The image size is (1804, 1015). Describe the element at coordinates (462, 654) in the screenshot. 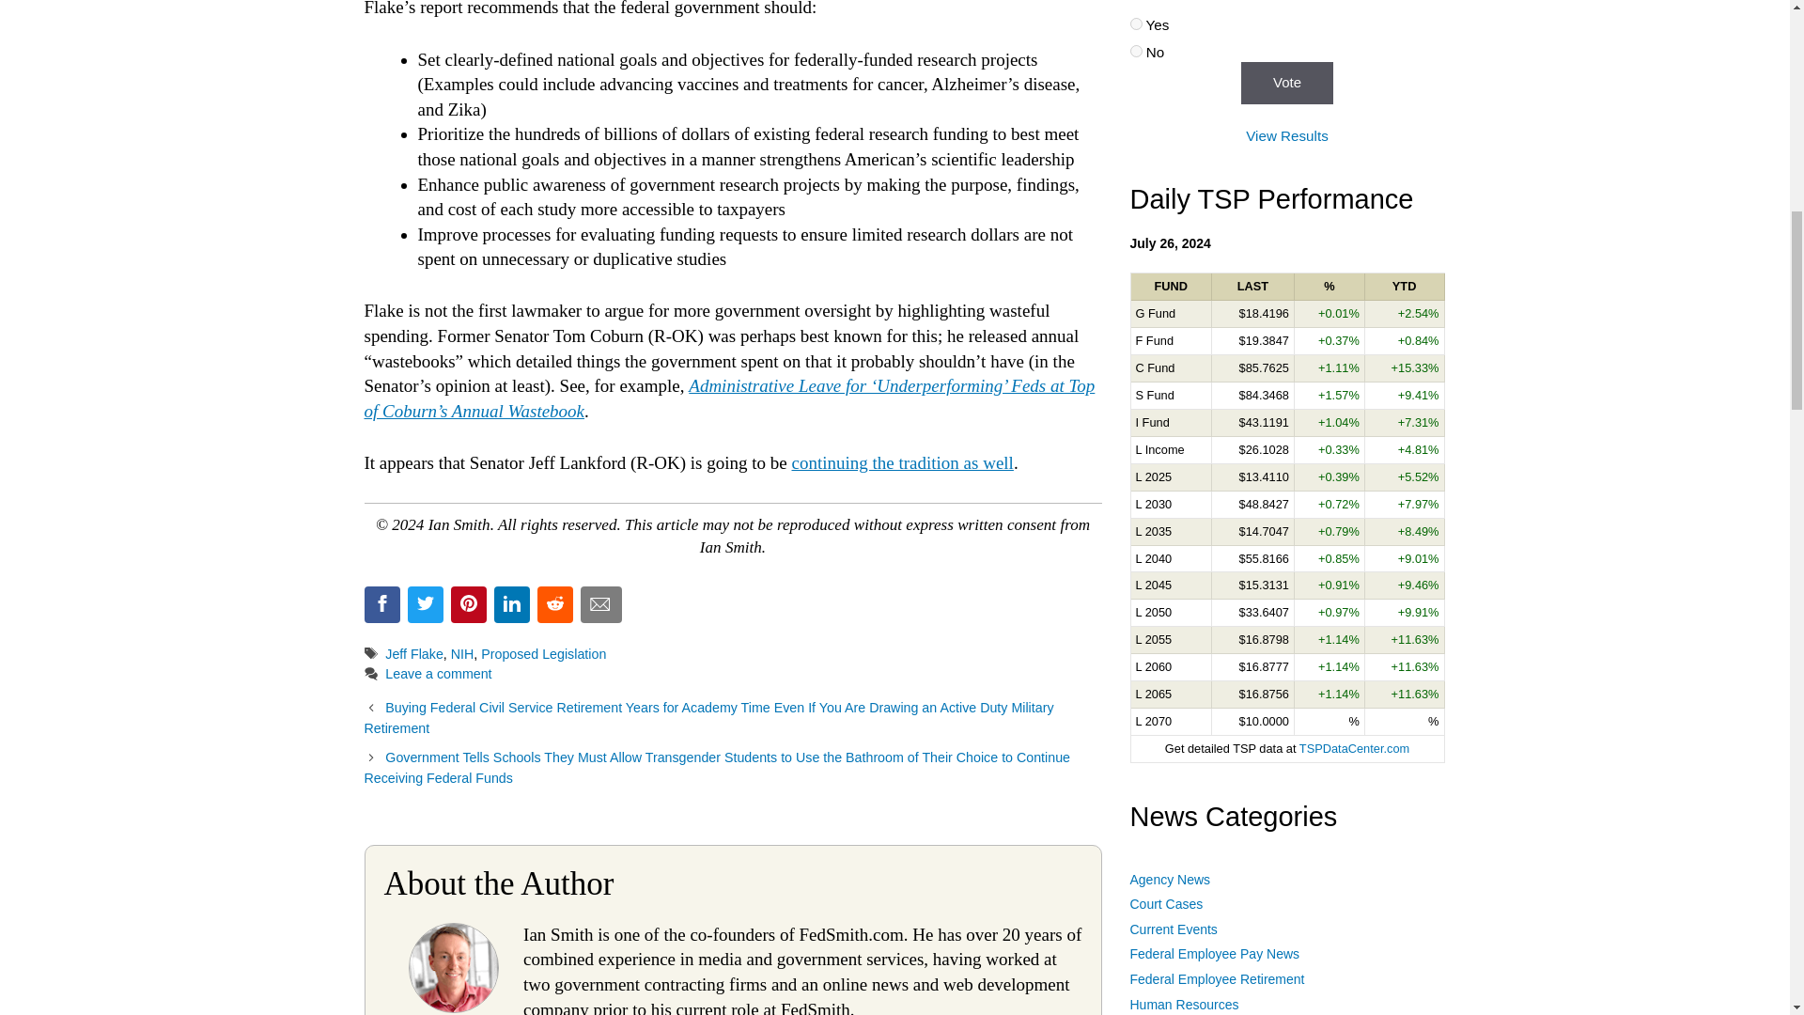

I see `NIH` at that location.